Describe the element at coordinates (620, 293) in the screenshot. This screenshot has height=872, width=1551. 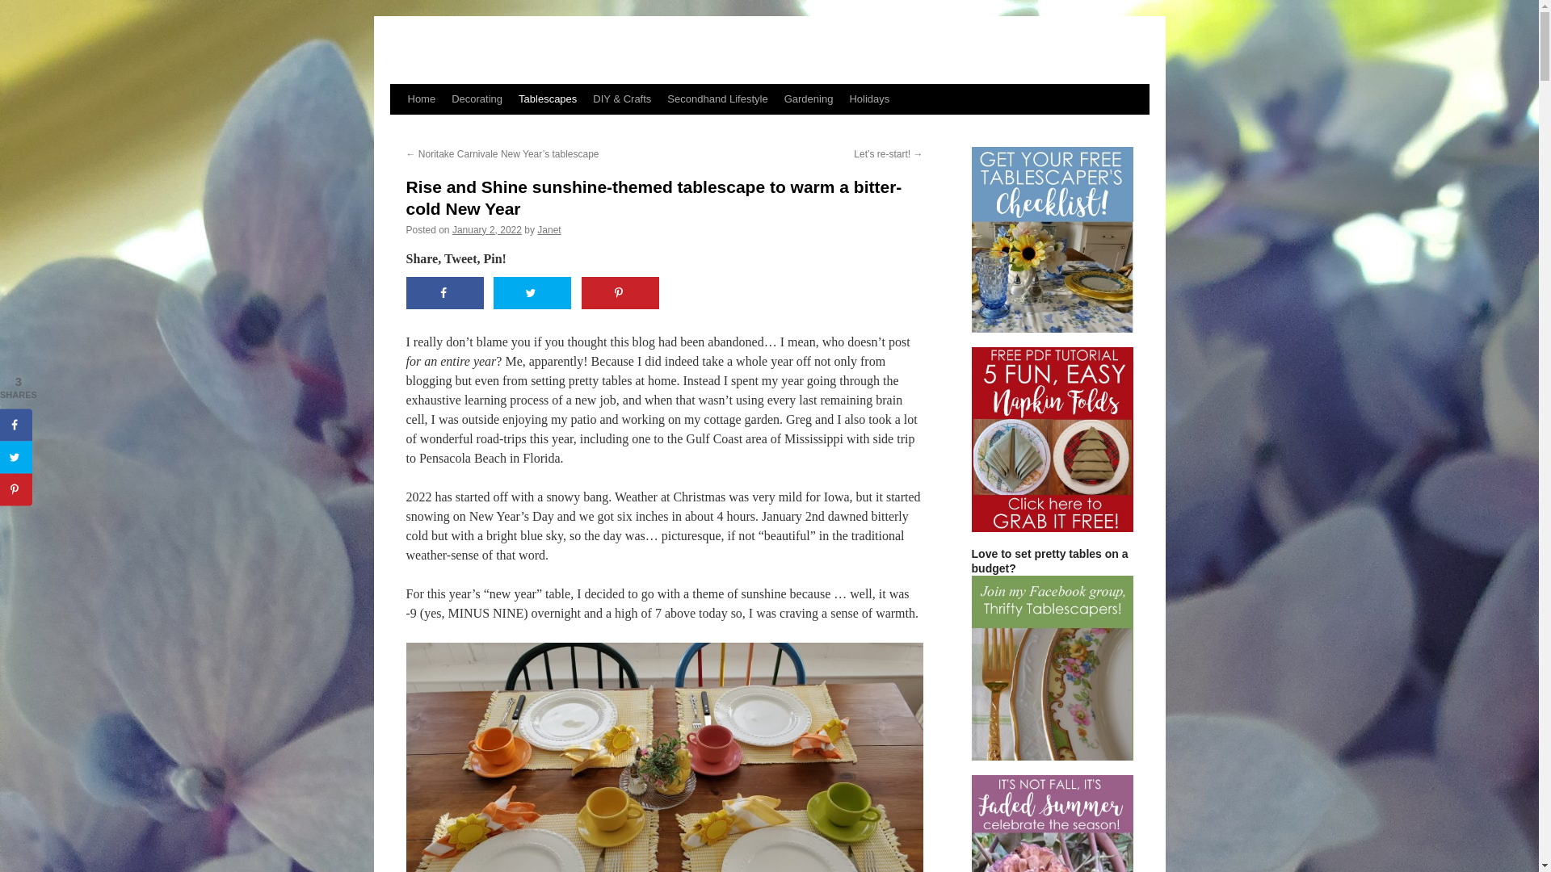
I see `Save to Pinterest` at that location.